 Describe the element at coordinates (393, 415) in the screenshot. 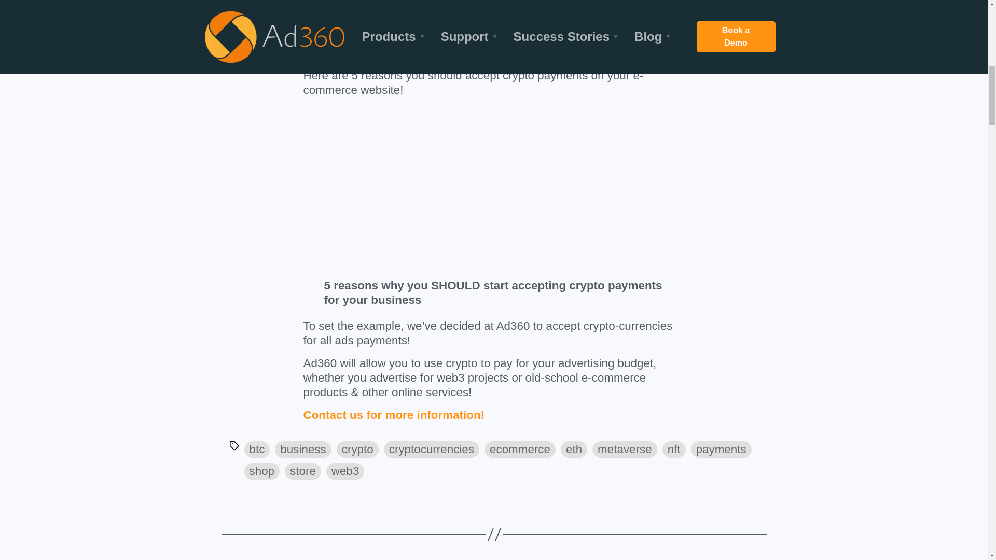

I see `Contact us for more information!` at that location.